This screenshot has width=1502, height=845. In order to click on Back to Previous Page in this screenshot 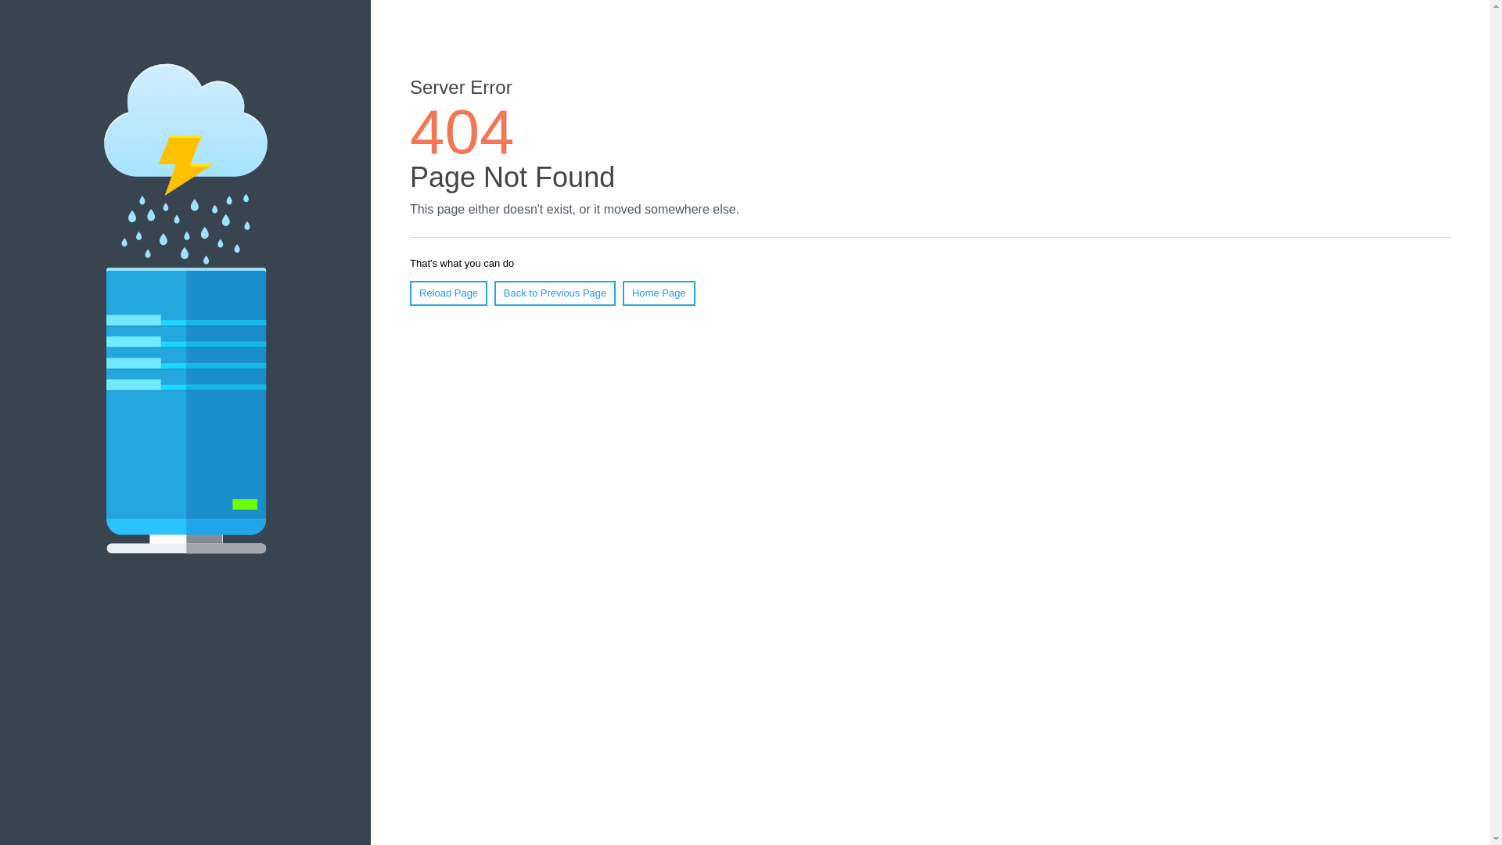, I will do `click(555, 293)`.